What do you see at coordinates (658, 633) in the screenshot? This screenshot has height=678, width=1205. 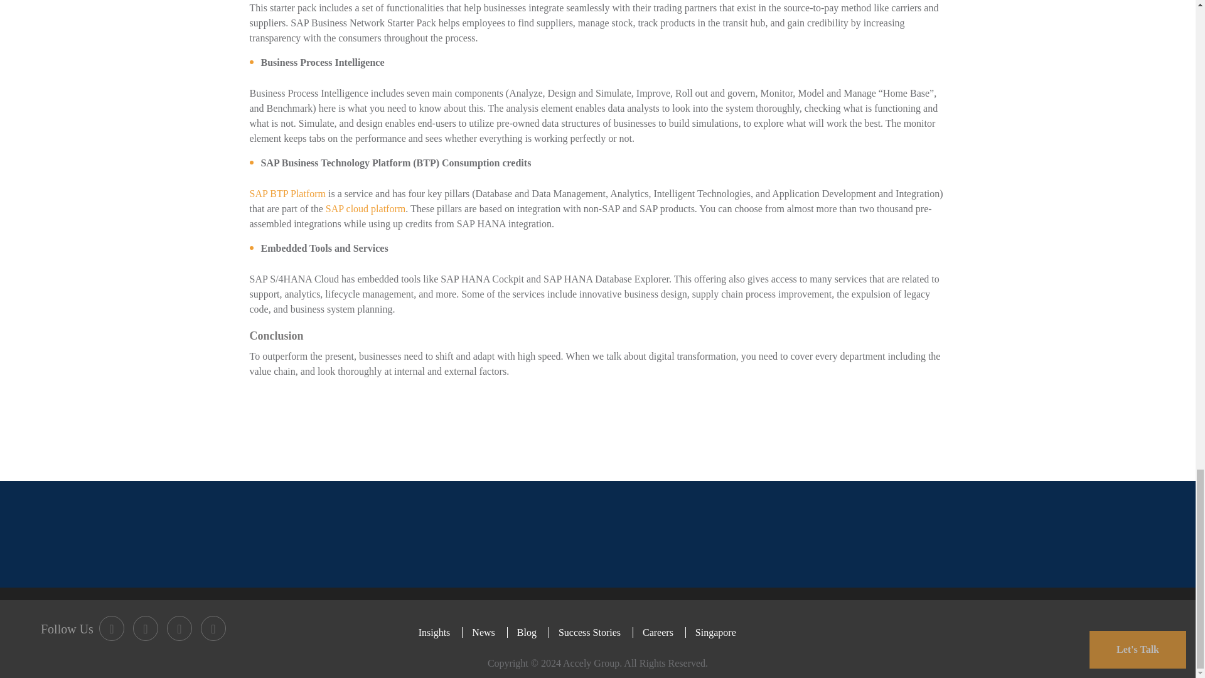 I see `Careers` at bounding box center [658, 633].